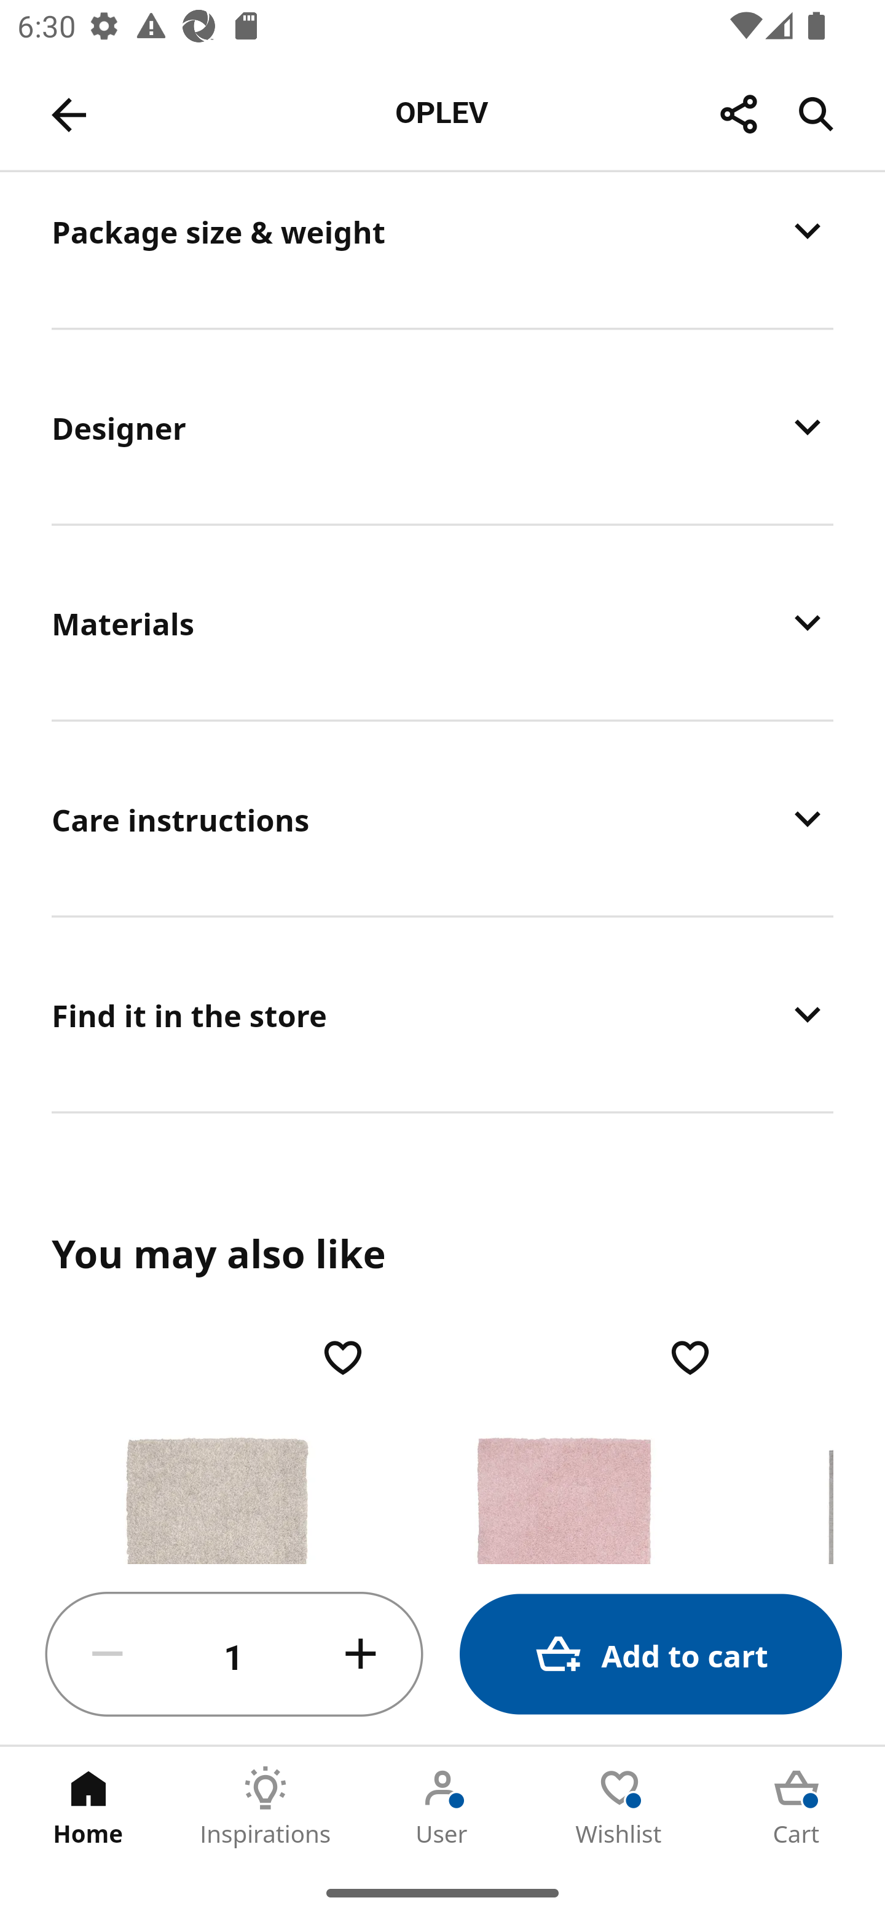  What do you see at coordinates (442, 1806) in the screenshot?
I see `User
Tab 3 of 5` at bounding box center [442, 1806].